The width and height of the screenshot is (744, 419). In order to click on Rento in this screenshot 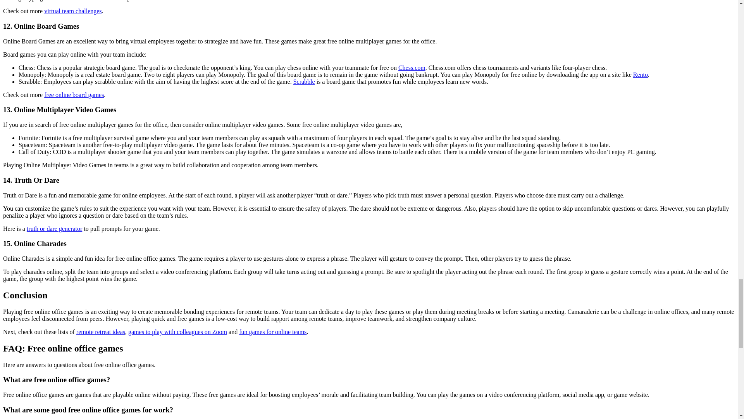, I will do `click(640, 74)`.